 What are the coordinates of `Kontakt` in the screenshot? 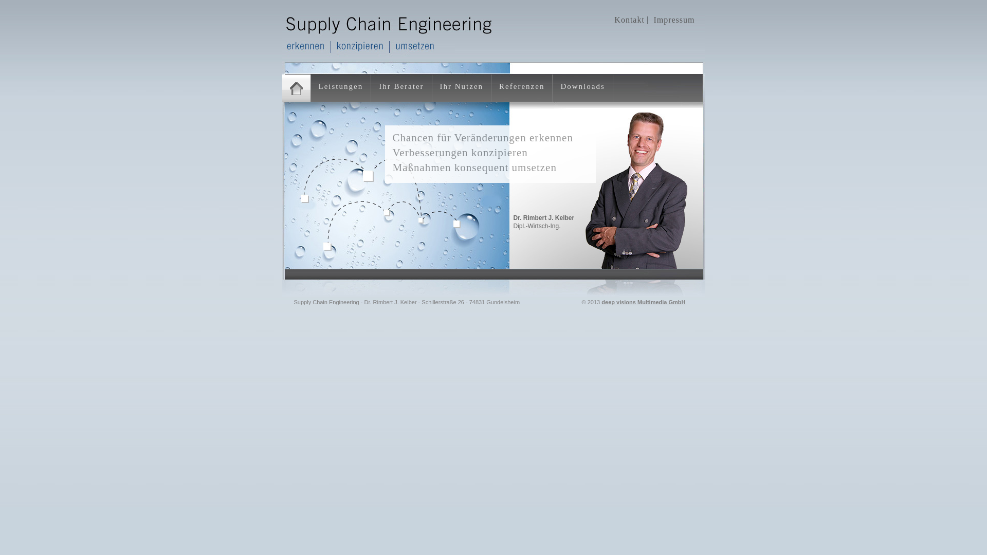 It's located at (629, 20).